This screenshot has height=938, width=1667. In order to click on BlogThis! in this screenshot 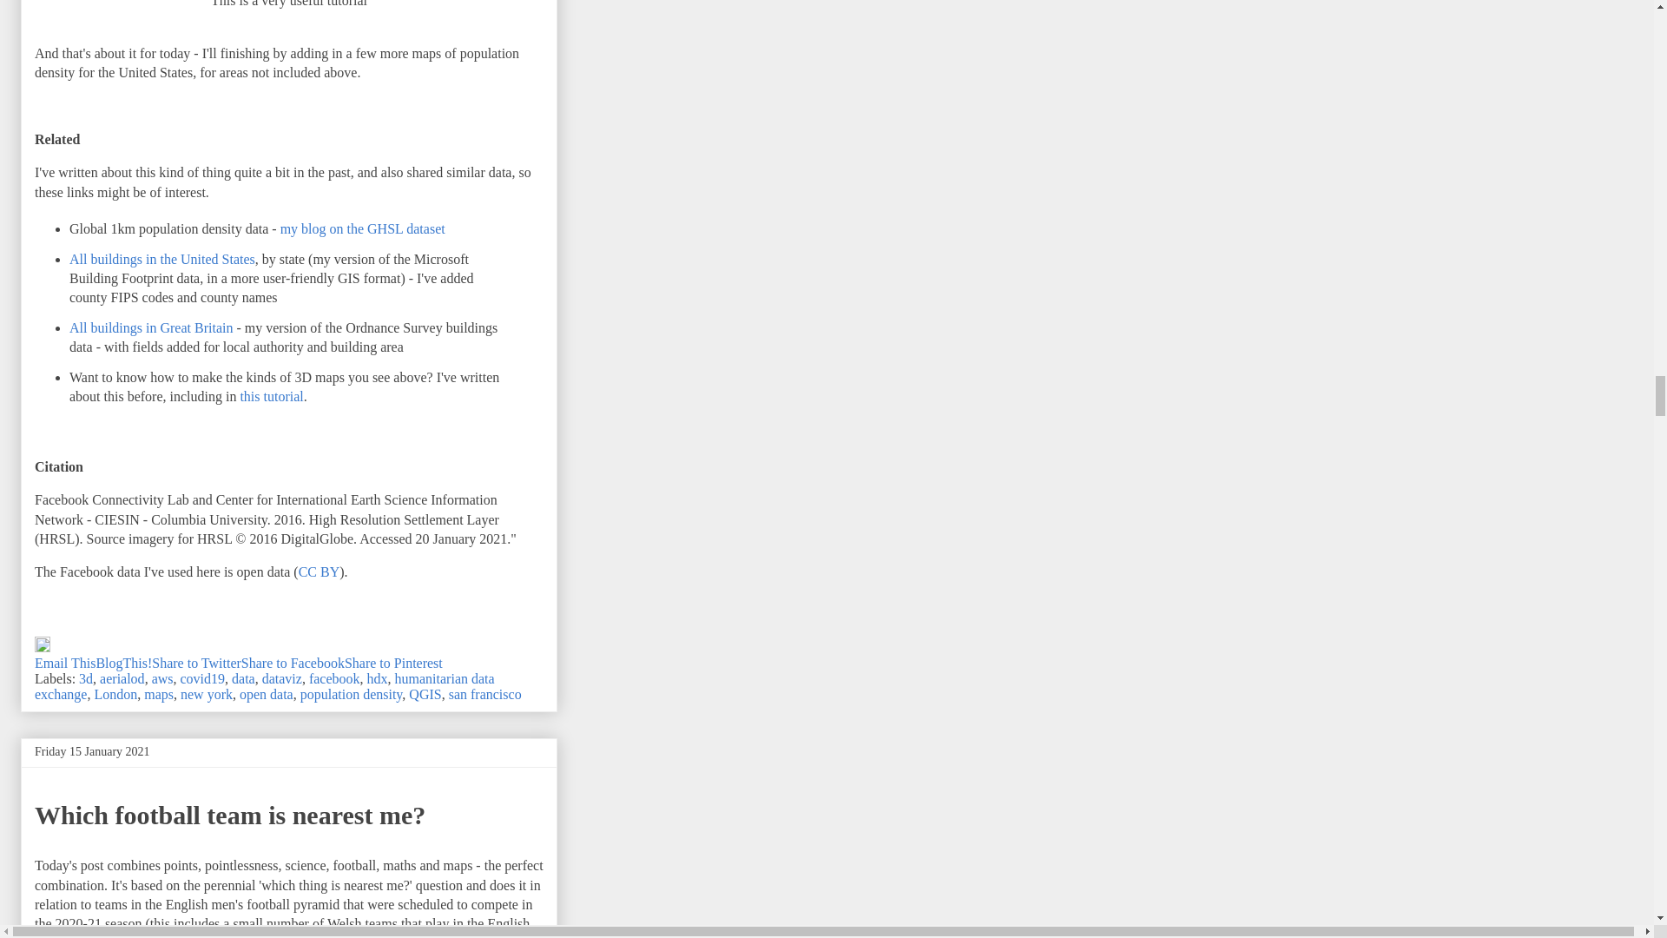, I will do `click(123, 663)`.